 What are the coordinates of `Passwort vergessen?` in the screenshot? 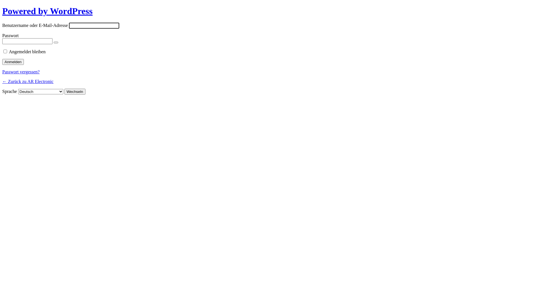 It's located at (21, 72).